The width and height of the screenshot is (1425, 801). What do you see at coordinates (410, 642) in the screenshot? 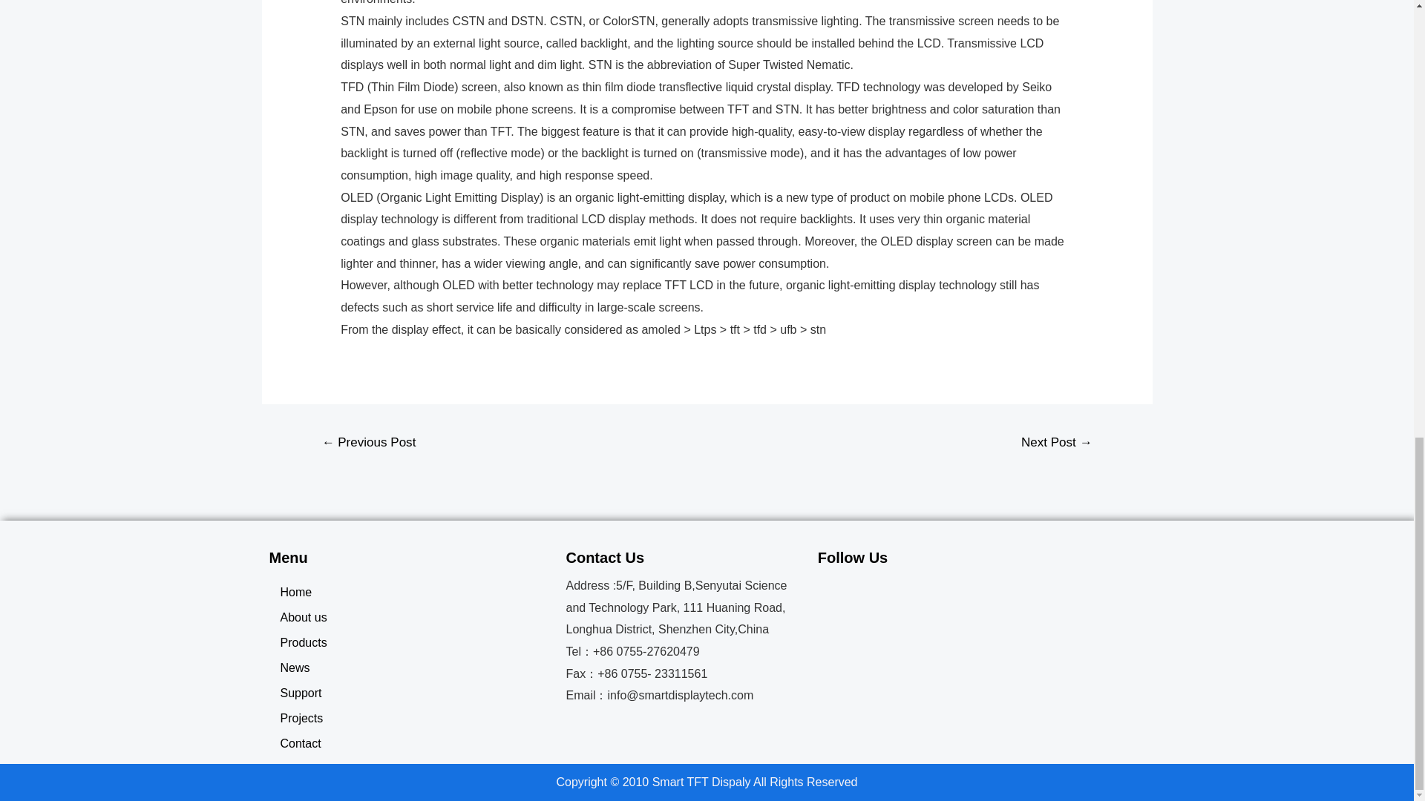
I see `Products` at bounding box center [410, 642].